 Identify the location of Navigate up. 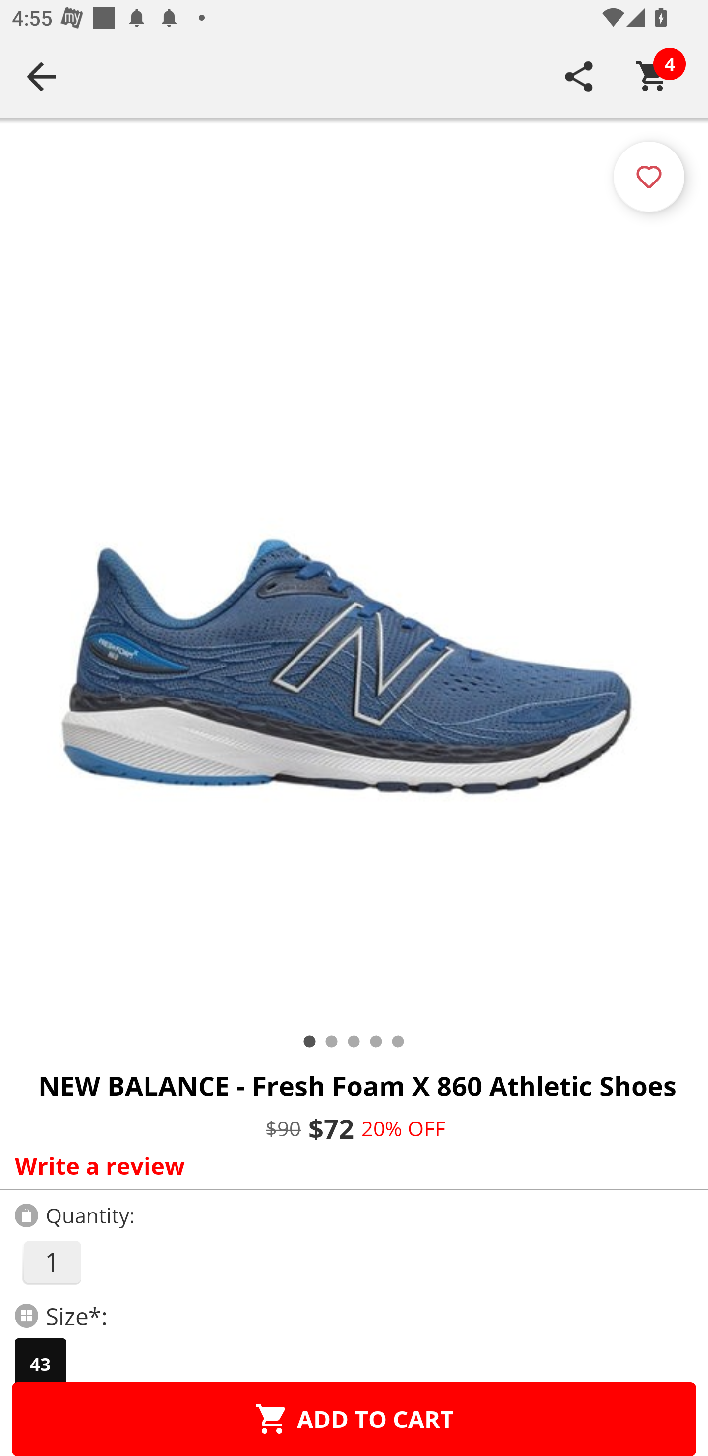
(41, 76).